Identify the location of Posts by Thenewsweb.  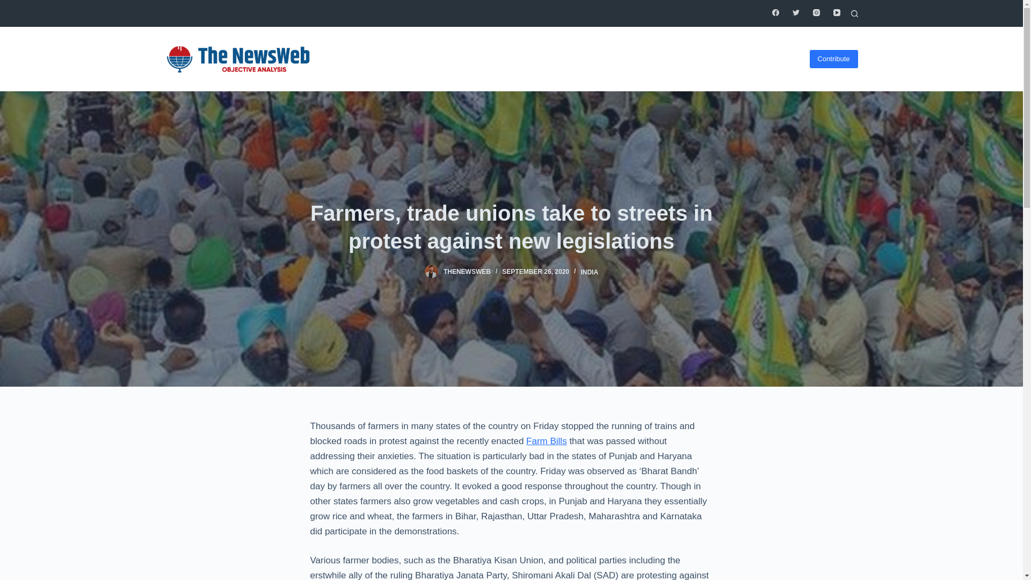
(467, 272).